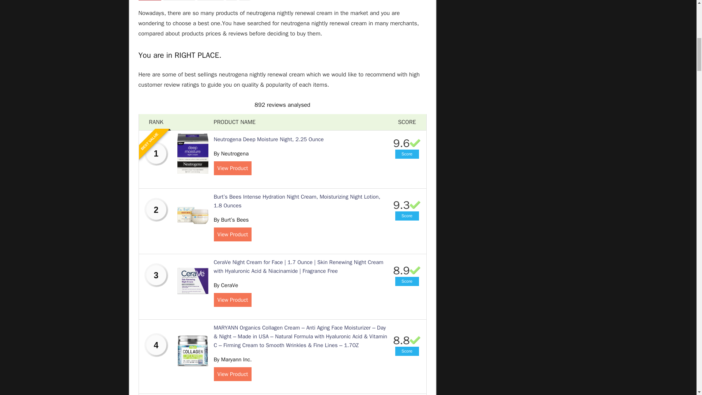 The width and height of the screenshot is (702, 395). I want to click on By Neutrogena, so click(231, 154).